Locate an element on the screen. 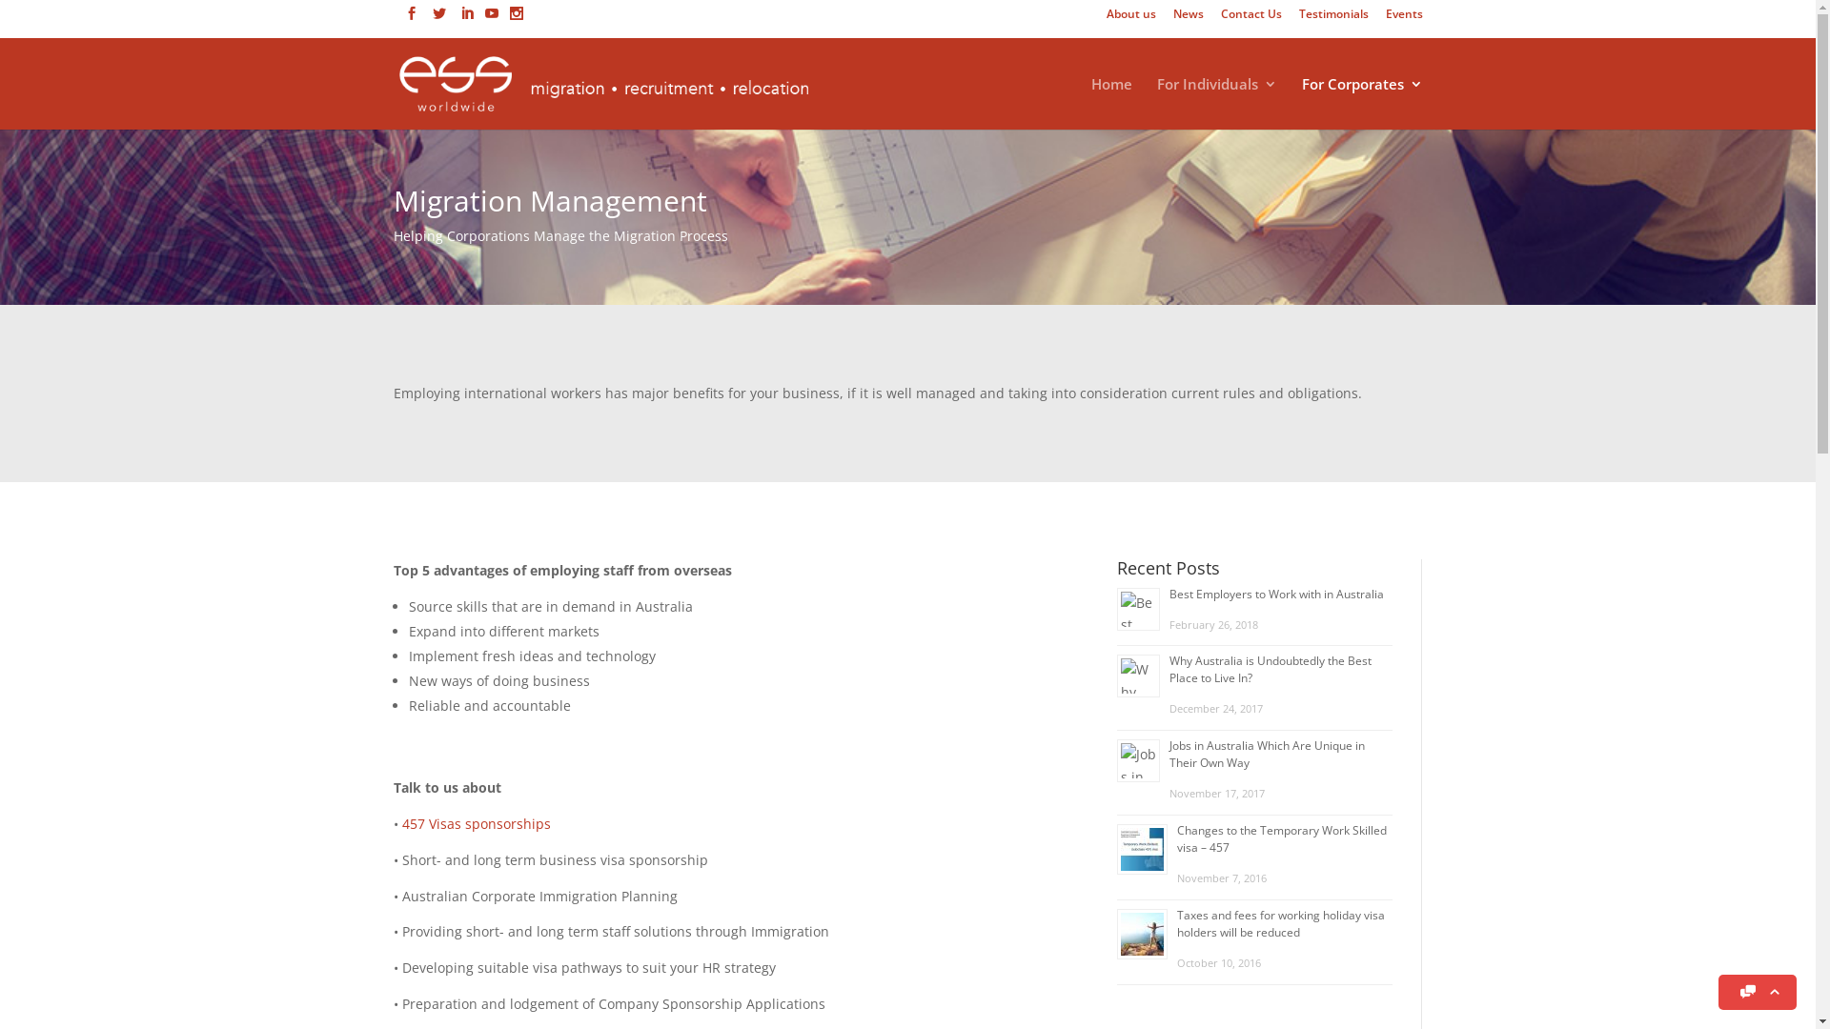 This screenshot has height=1029, width=1830. Jobs in Australia Which Are Unique in Their Own Way is located at coordinates (1268, 755).